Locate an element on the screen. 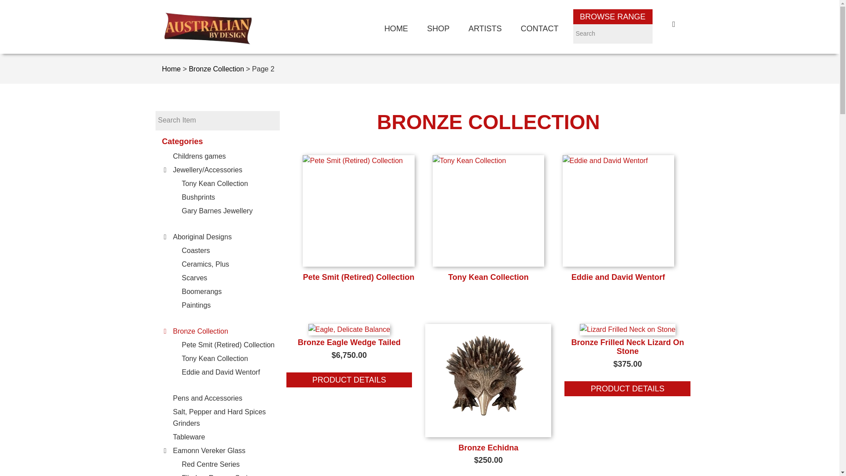 The height and width of the screenshot is (476, 846). logo-hd is located at coordinates (208, 28).